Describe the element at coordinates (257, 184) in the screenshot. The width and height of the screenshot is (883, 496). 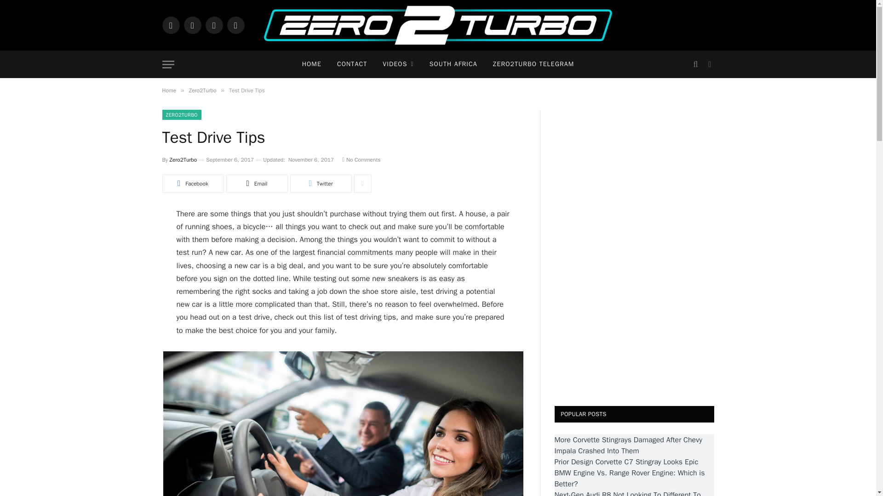
I see `Email` at that location.